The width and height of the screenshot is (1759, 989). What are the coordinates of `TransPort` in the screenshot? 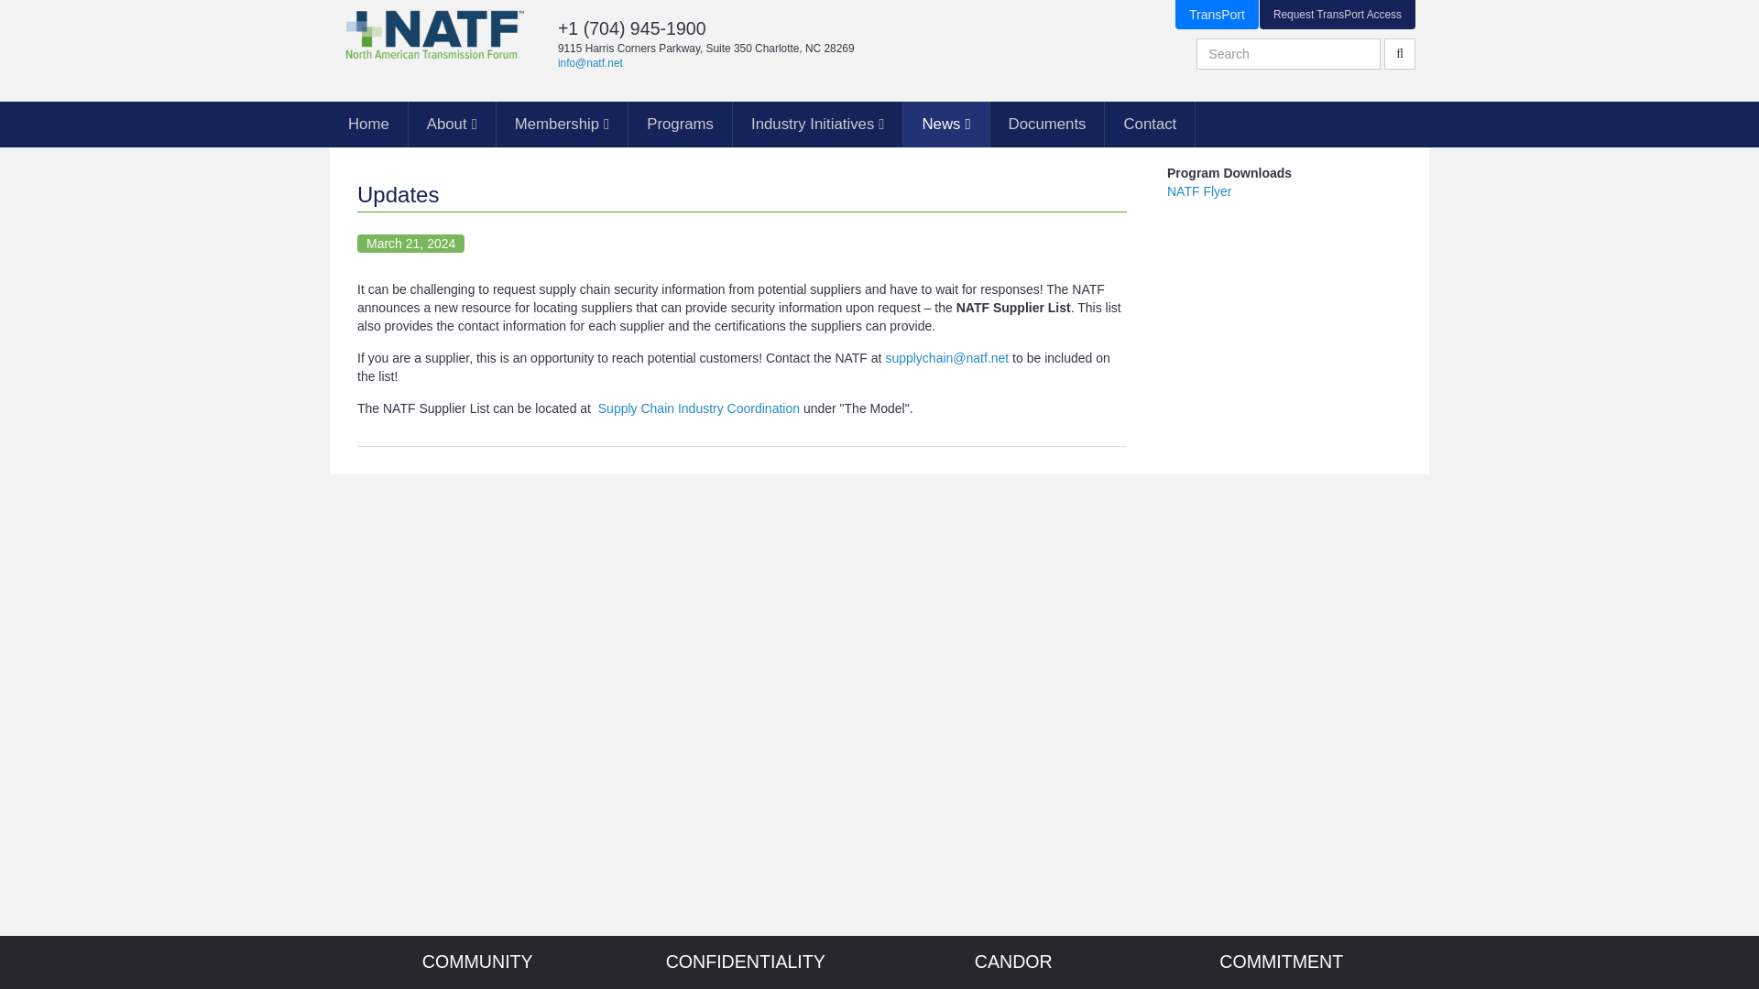 It's located at (1217, 15).